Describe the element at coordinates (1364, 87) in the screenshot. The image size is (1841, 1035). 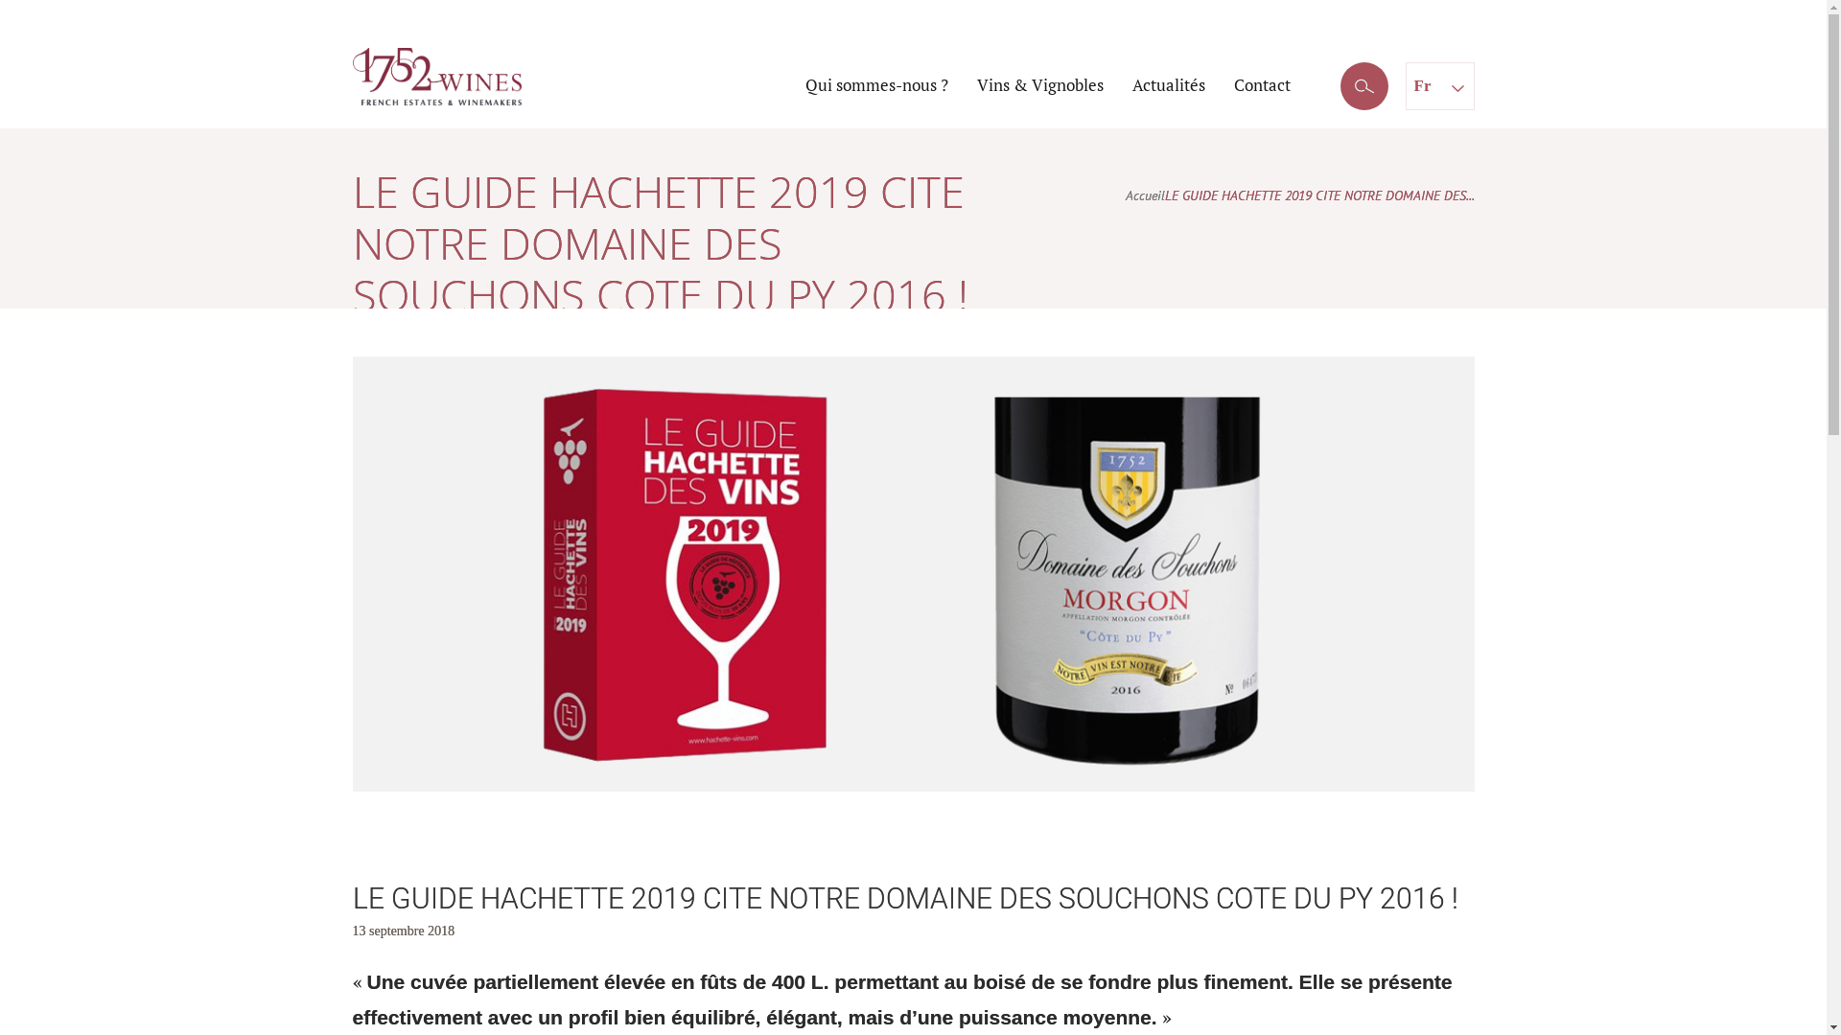
I see `Open search` at that location.